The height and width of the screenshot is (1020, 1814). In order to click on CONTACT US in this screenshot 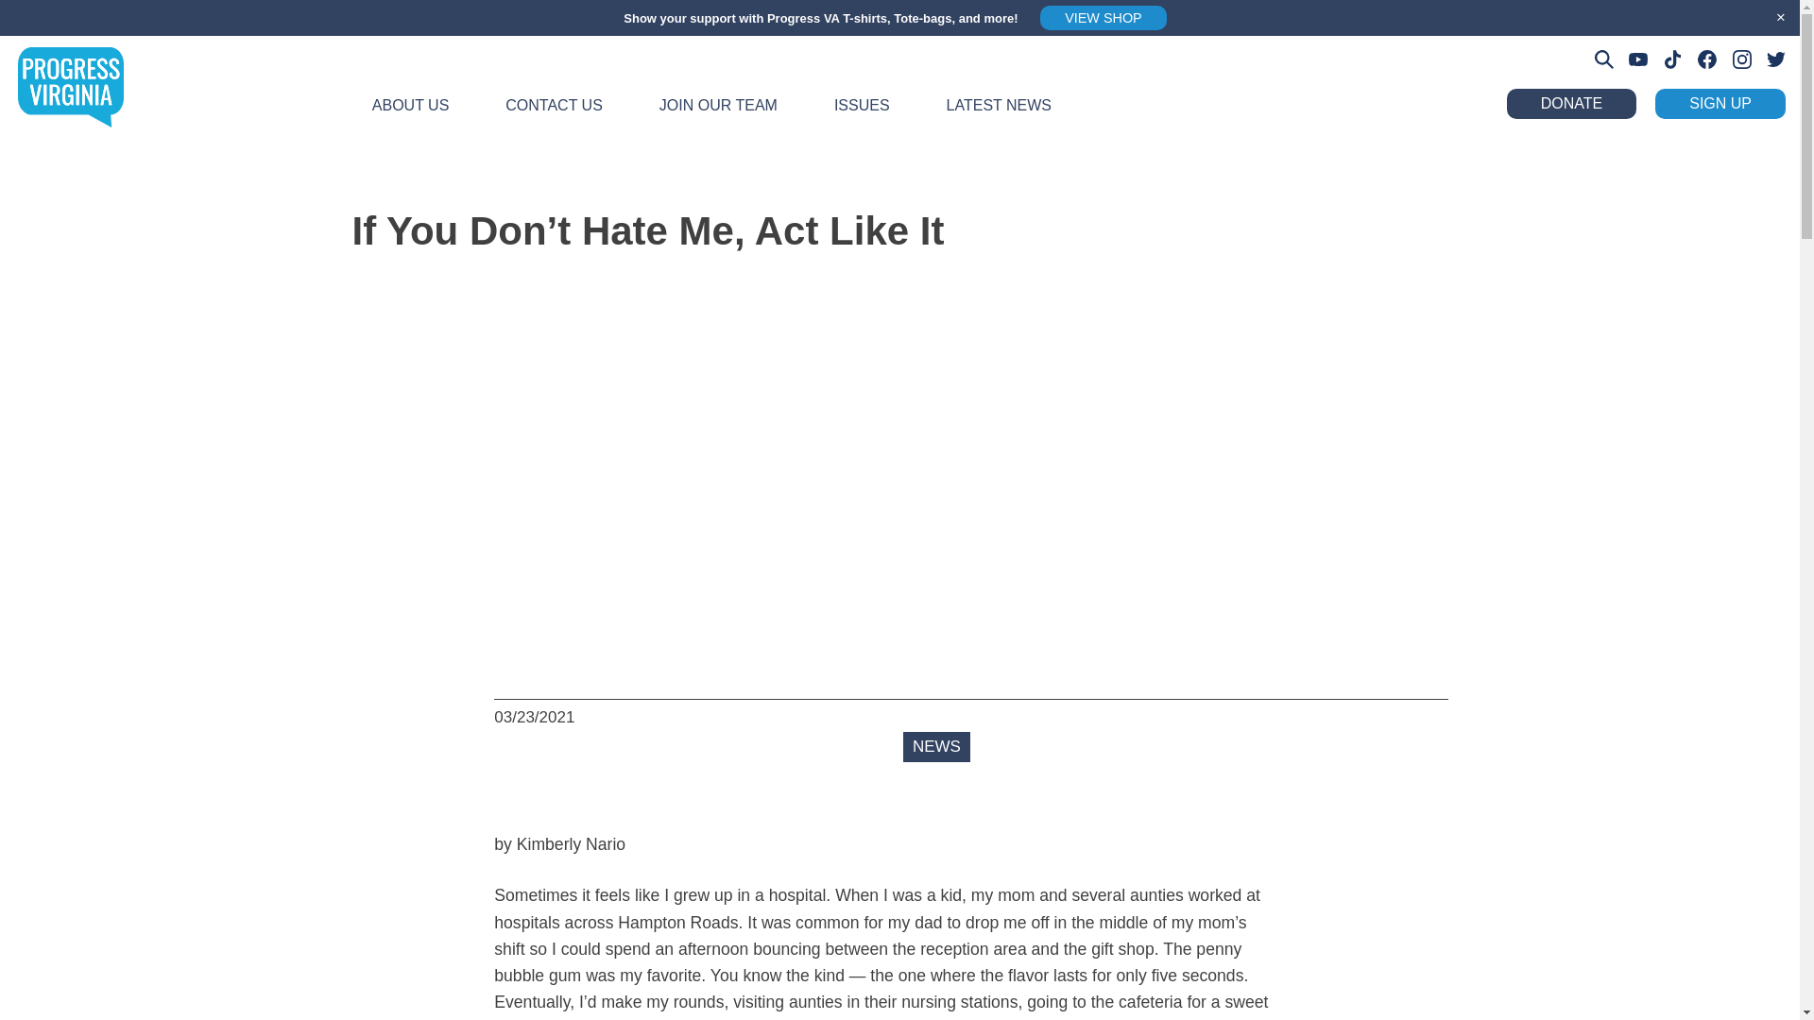, I will do `click(554, 117)`.